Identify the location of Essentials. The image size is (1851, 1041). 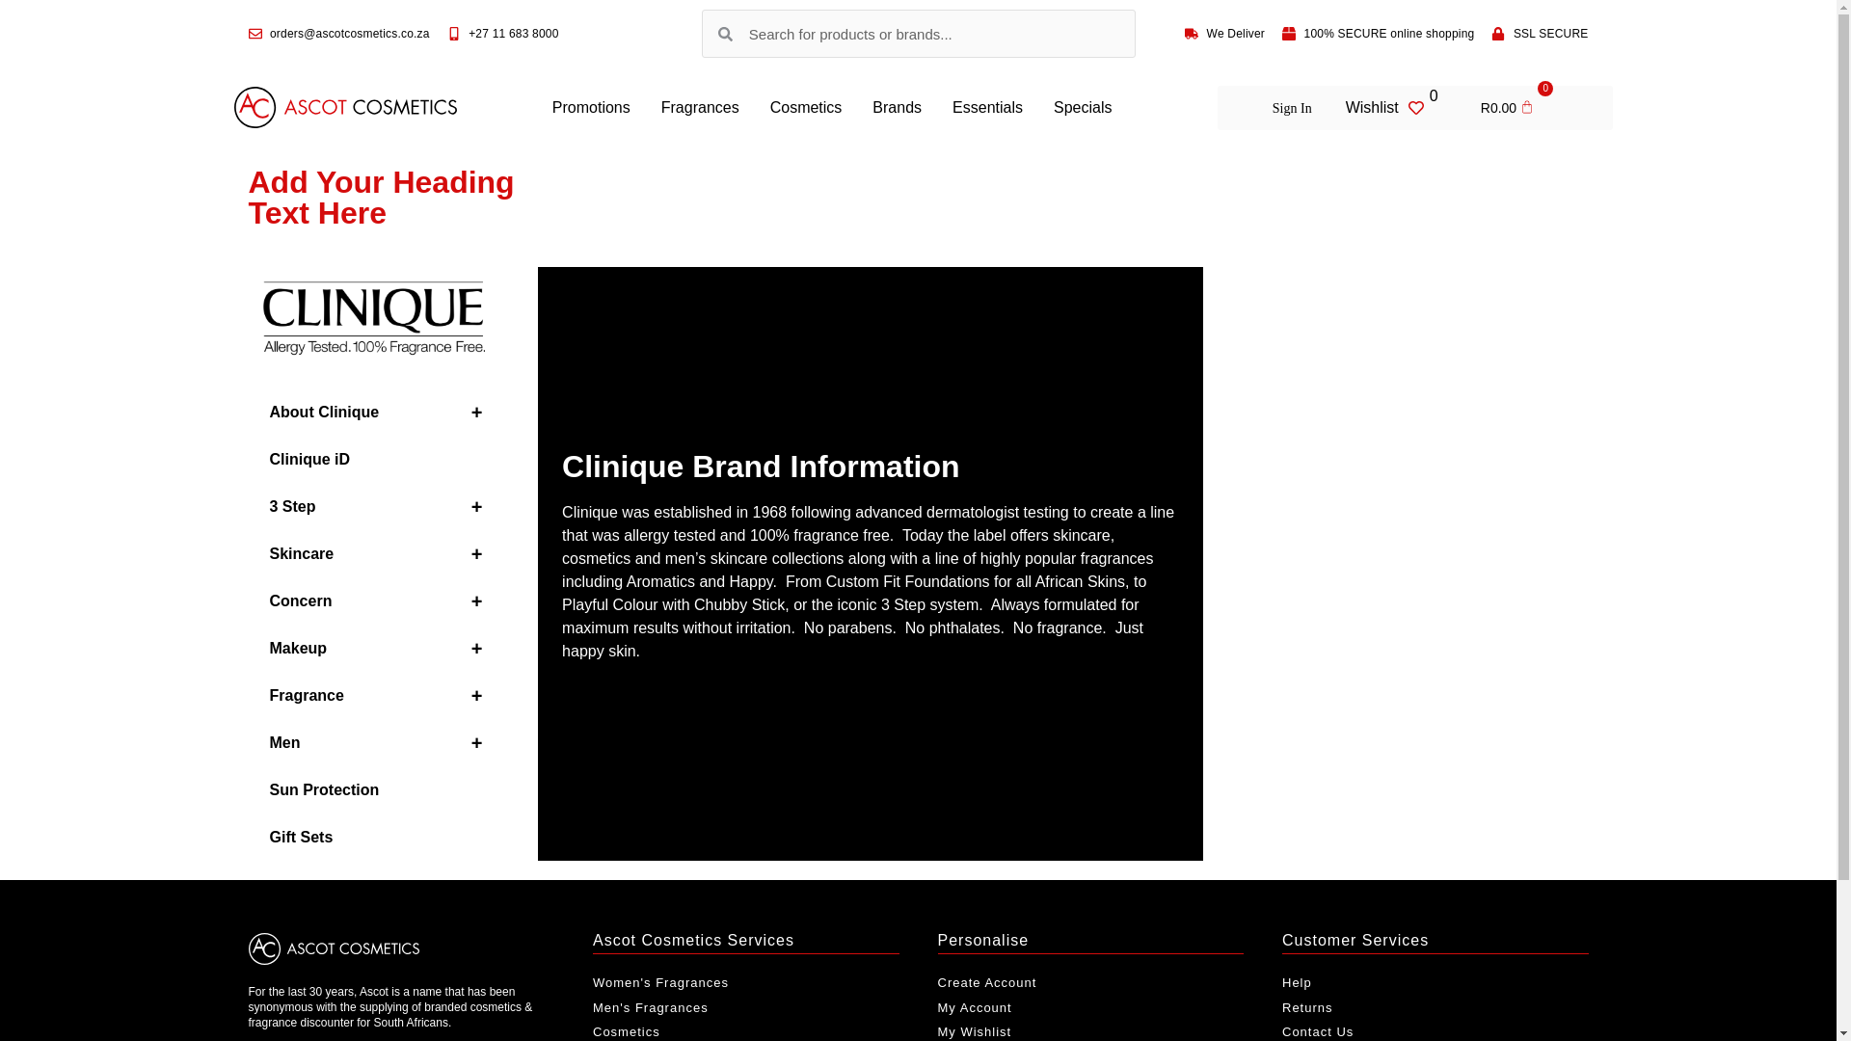
(987, 108).